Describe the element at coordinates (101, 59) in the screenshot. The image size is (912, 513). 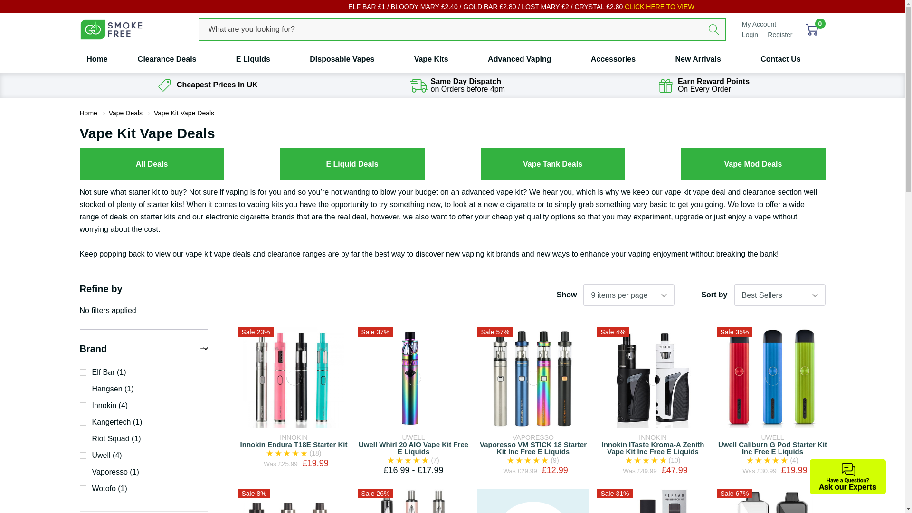
I see `Home` at that location.